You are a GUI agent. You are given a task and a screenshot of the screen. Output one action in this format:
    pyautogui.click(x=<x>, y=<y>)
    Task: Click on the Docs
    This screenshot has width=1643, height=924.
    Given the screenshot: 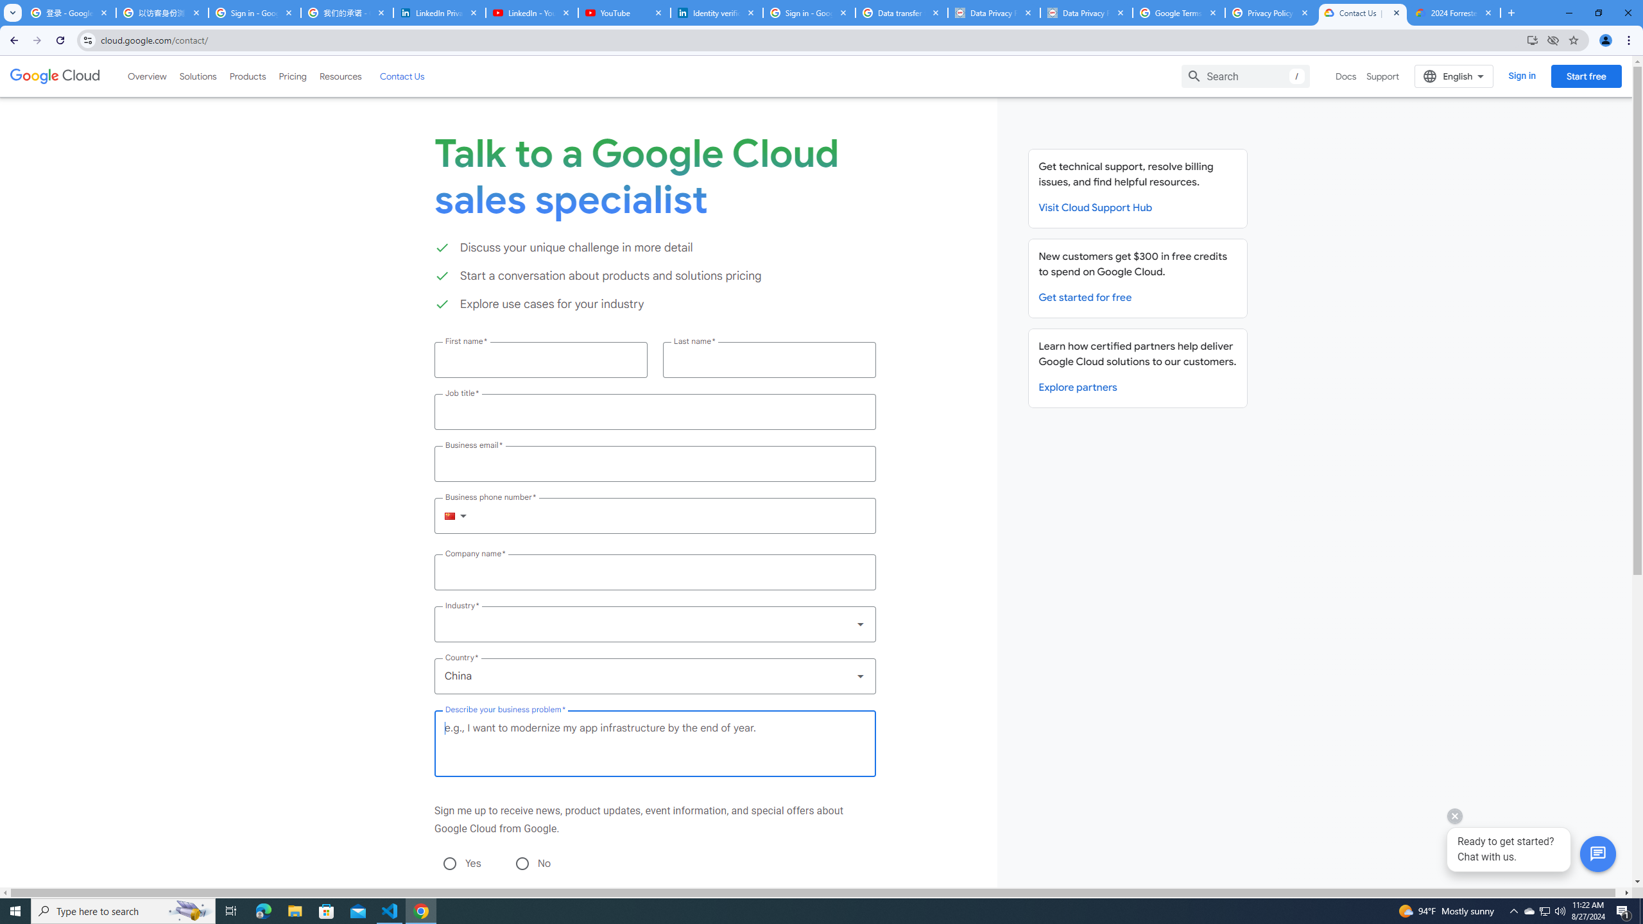 What is the action you would take?
    pyautogui.click(x=1346, y=76)
    